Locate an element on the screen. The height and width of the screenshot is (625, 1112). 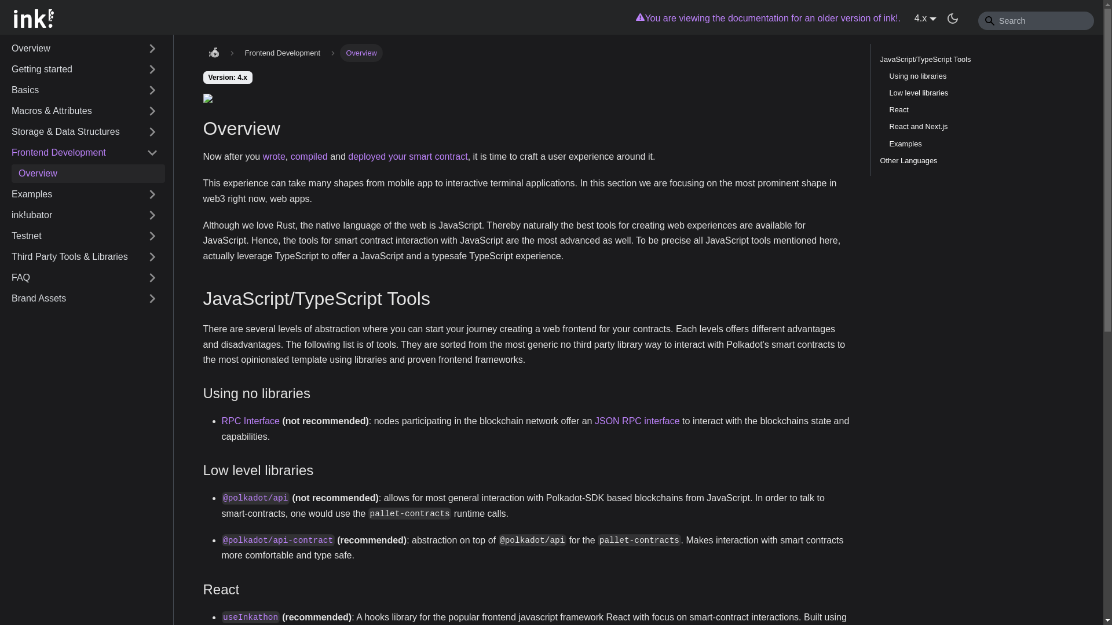
ink!ubator is located at coordinates (85, 215).